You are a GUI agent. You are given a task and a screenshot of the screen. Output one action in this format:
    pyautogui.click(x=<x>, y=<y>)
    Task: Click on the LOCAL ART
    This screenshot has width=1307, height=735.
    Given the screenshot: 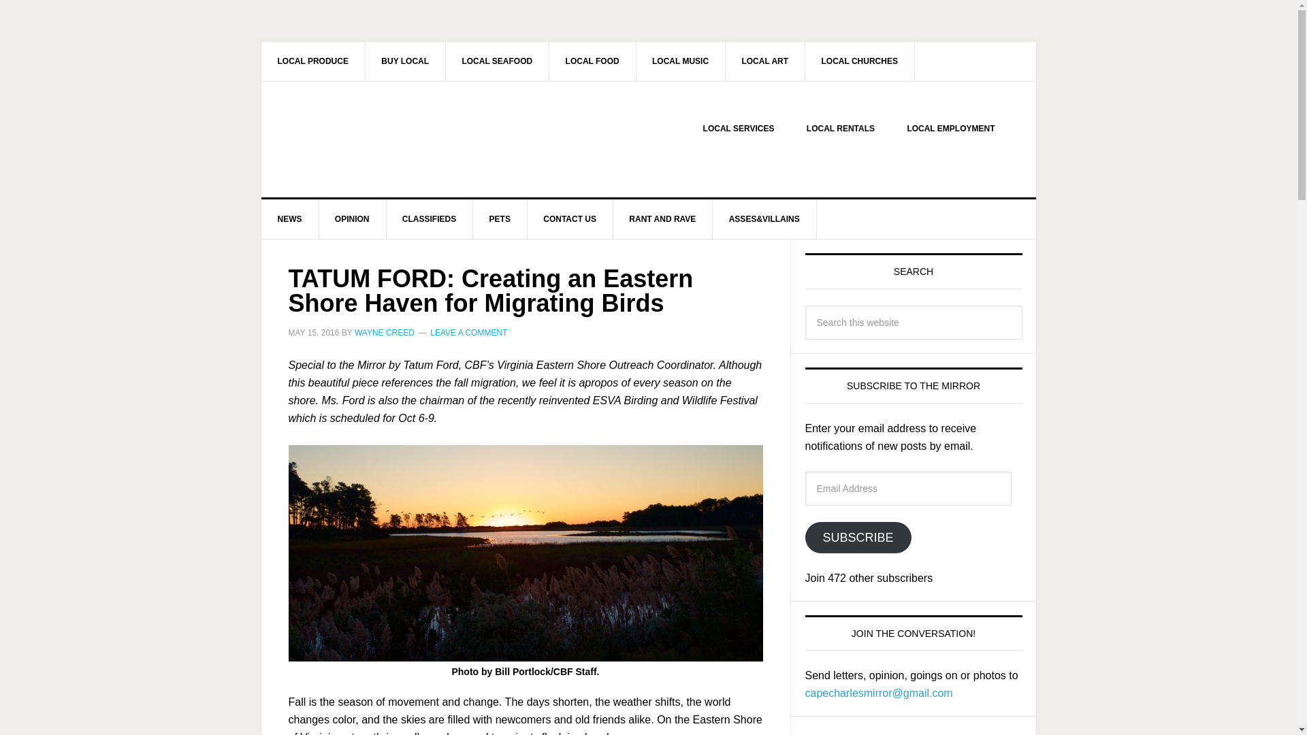 What is the action you would take?
    pyautogui.click(x=765, y=61)
    